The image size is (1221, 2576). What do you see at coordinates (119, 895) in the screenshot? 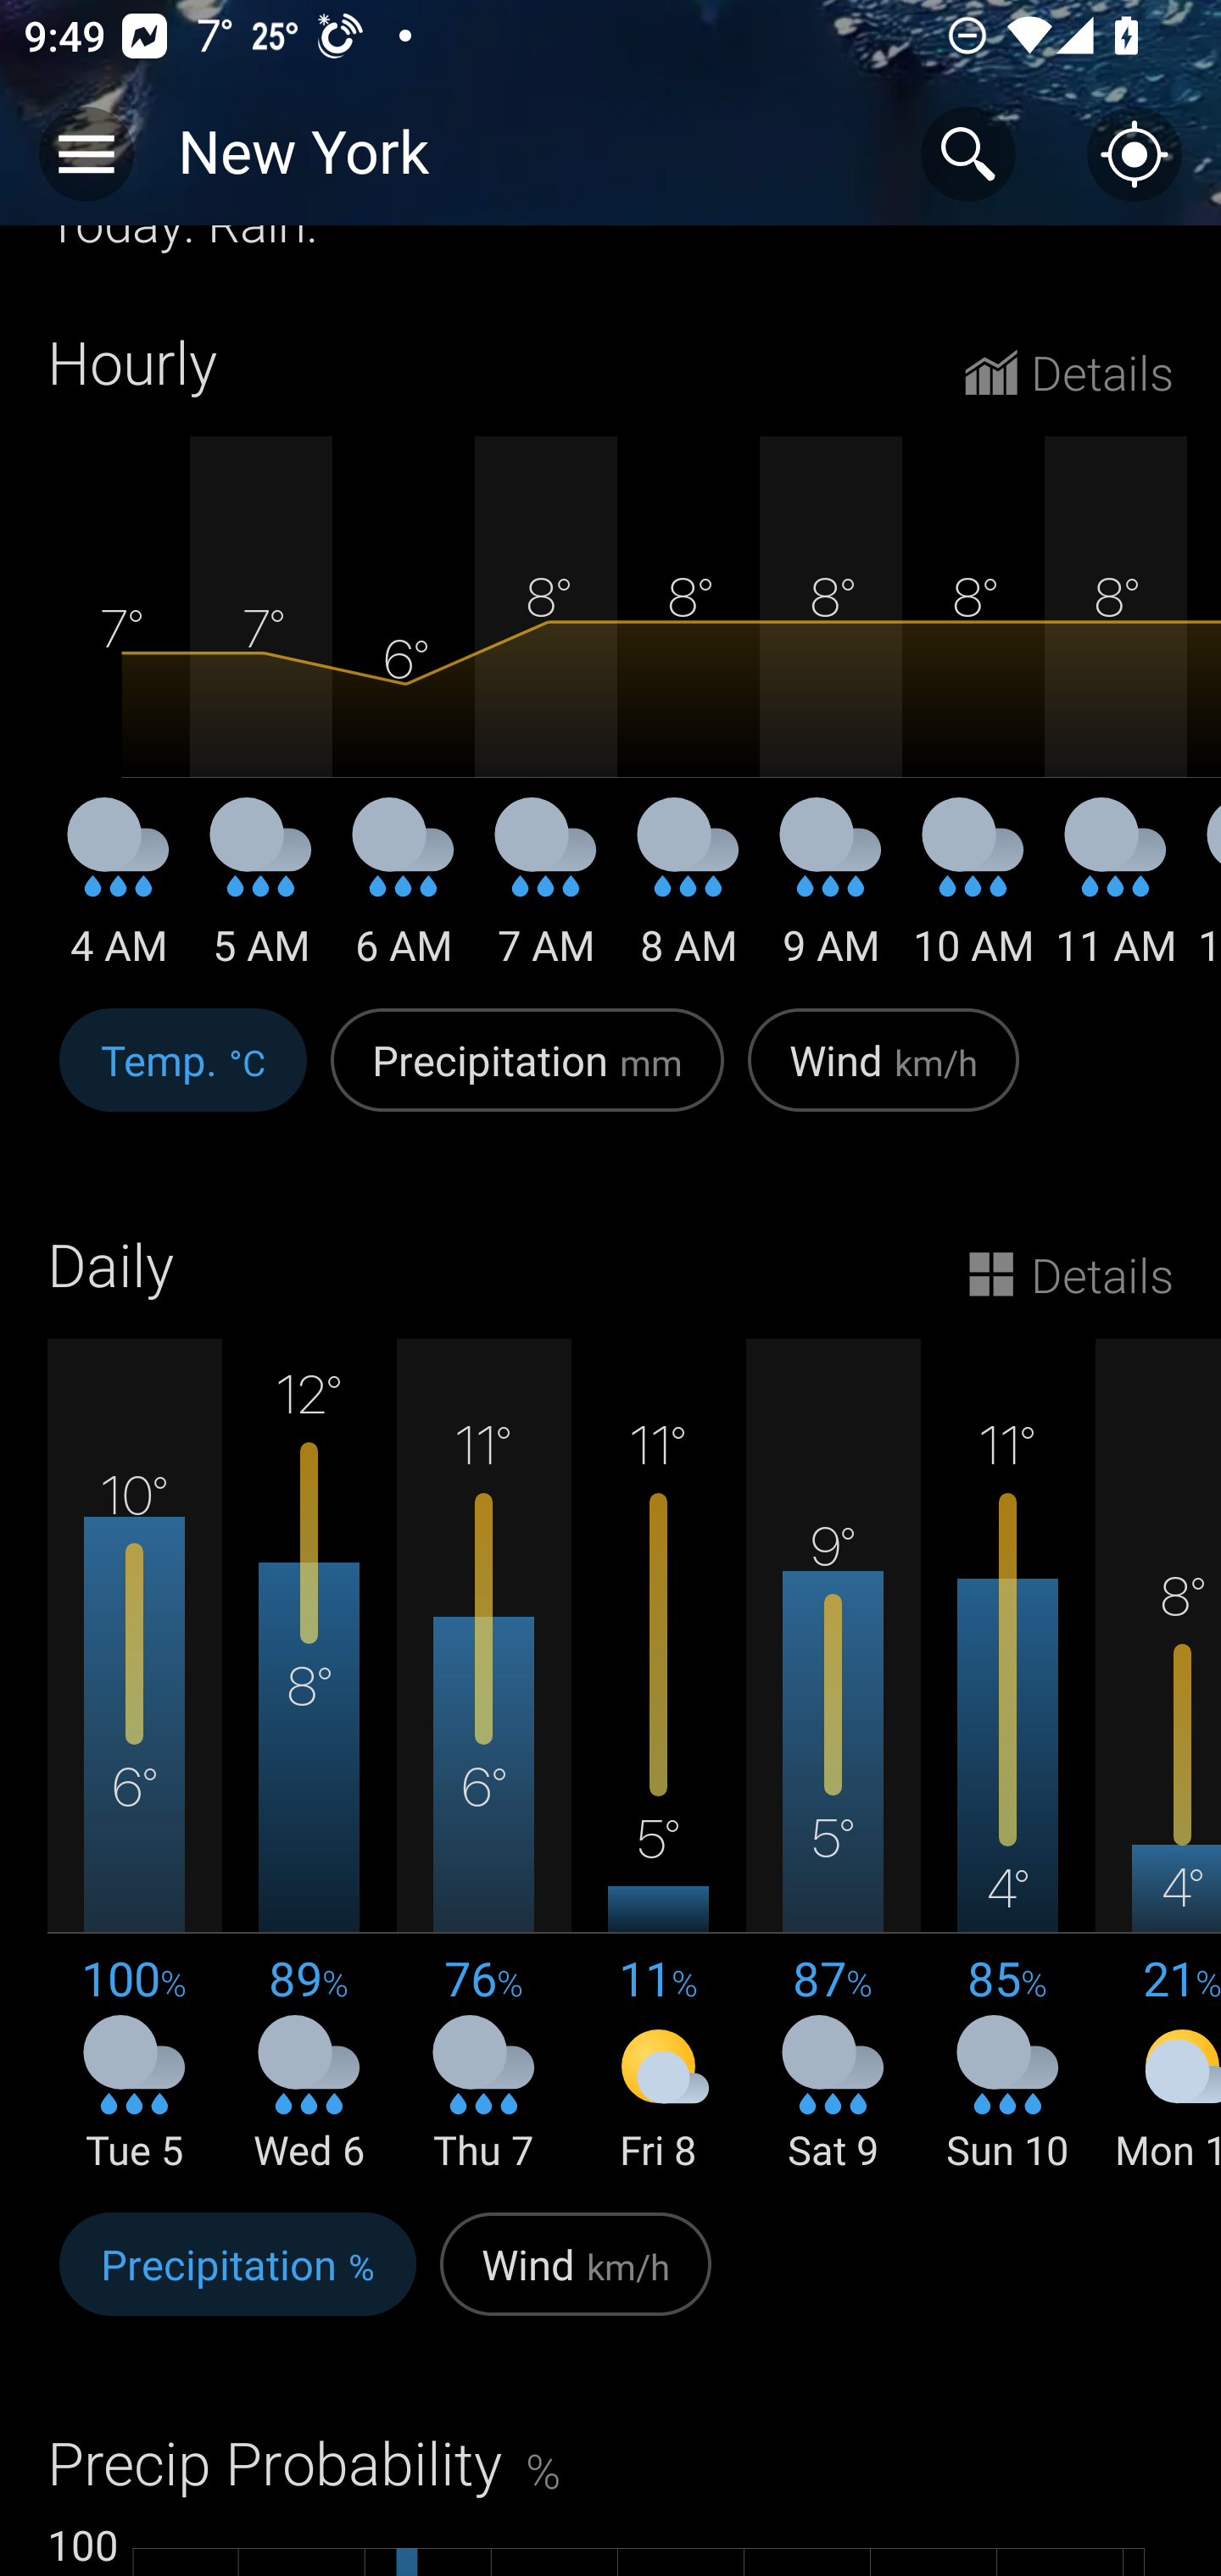
I see `4 AM` at bounding box center [119, 895].